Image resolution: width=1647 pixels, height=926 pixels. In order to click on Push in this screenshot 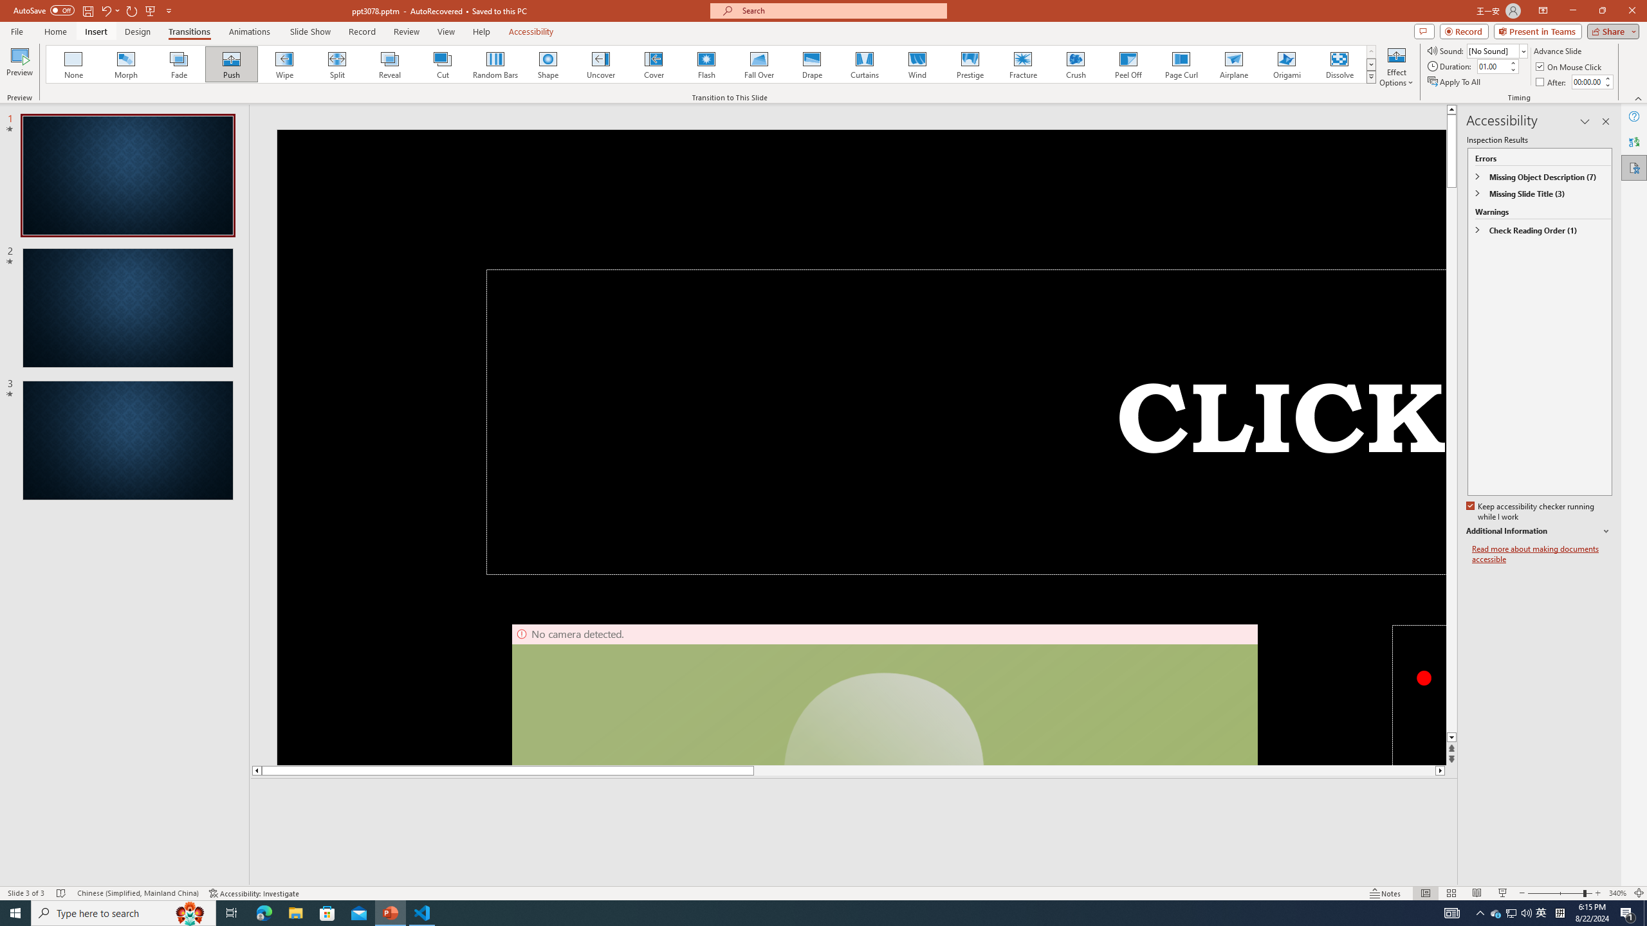, I will do `click(232, 64)`.